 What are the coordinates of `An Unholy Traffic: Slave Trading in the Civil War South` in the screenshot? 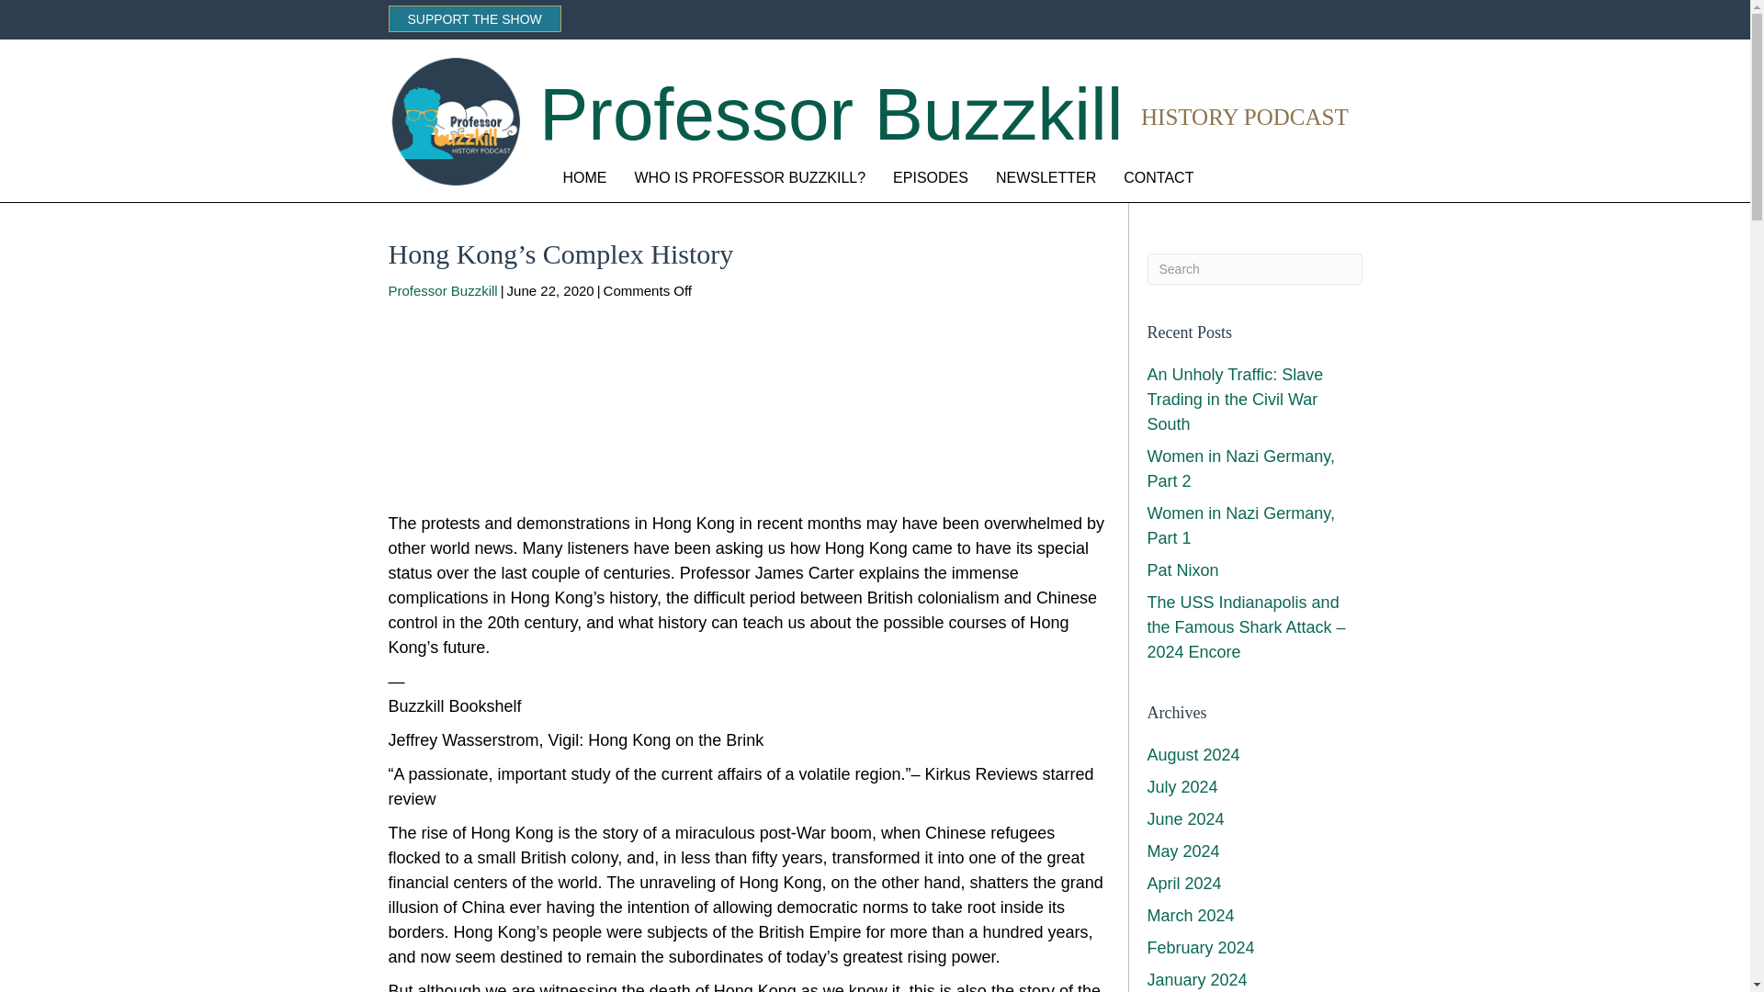 It's located at (1235, 399).